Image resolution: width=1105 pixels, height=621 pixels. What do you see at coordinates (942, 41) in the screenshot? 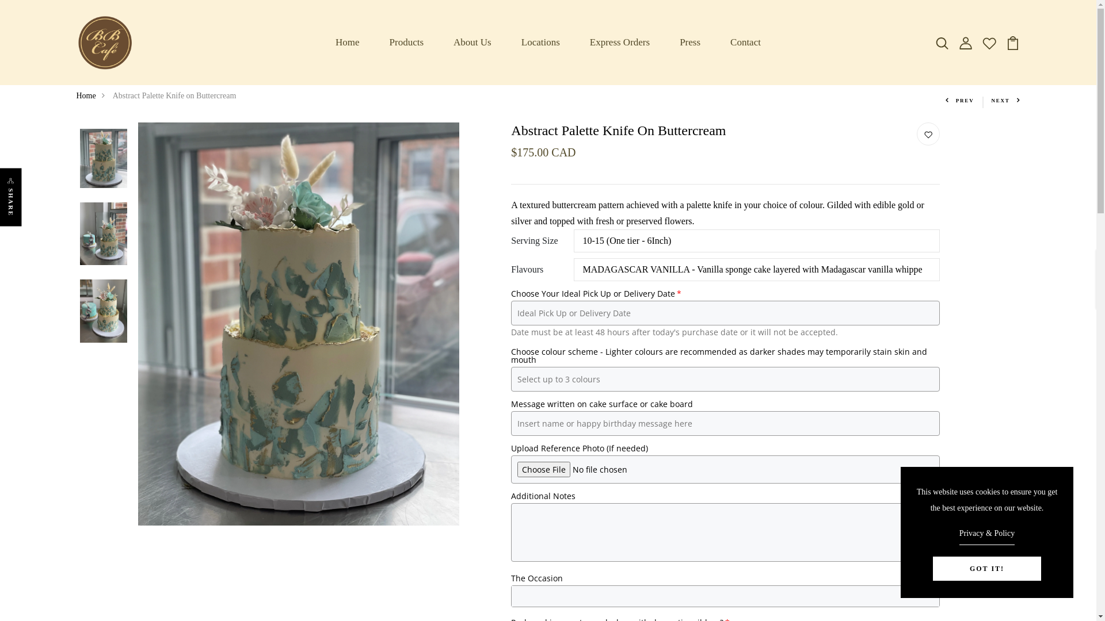
I see `image/svg+xml` at bounding box center [942, 41].